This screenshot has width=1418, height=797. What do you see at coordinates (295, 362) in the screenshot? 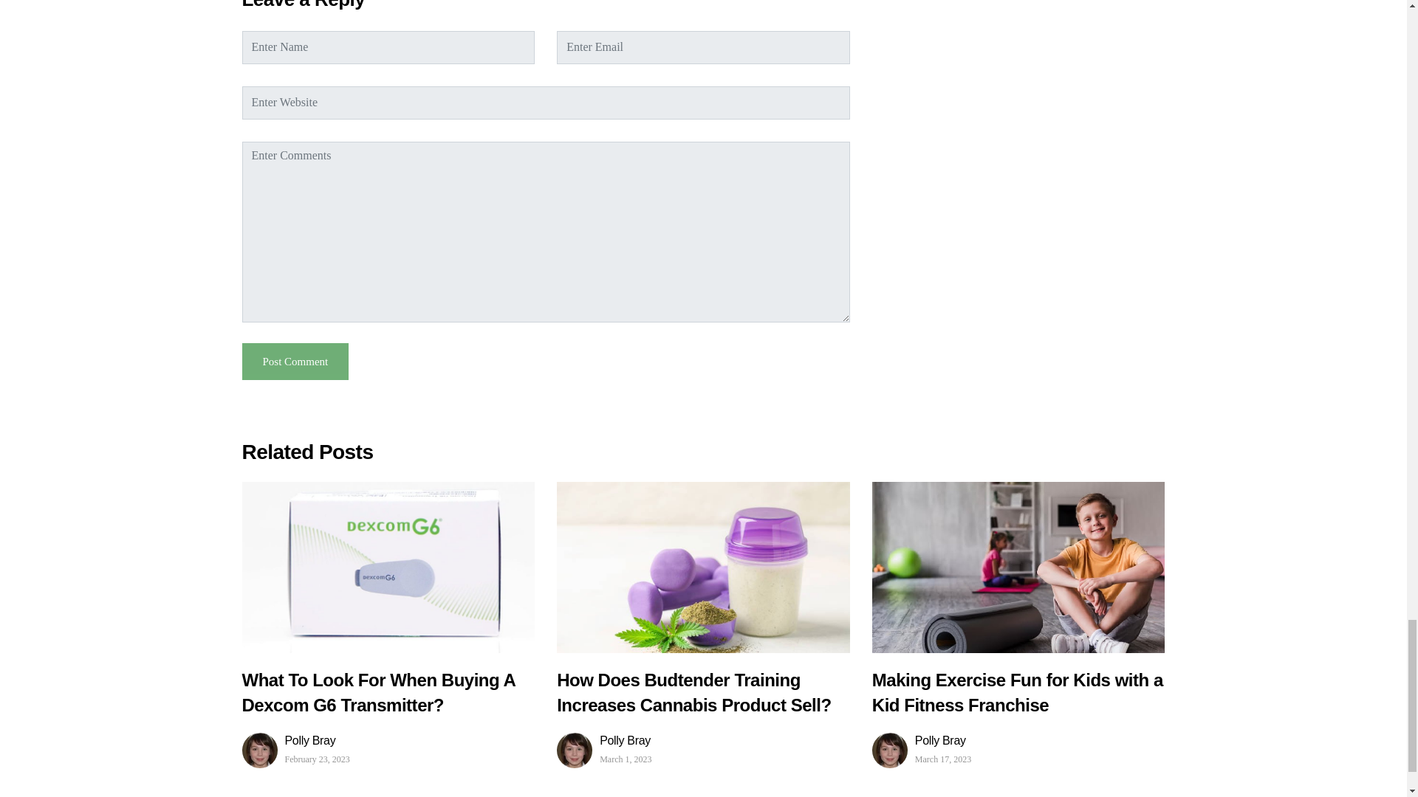
I see `Post Comment` at bounding box center [295, 362].